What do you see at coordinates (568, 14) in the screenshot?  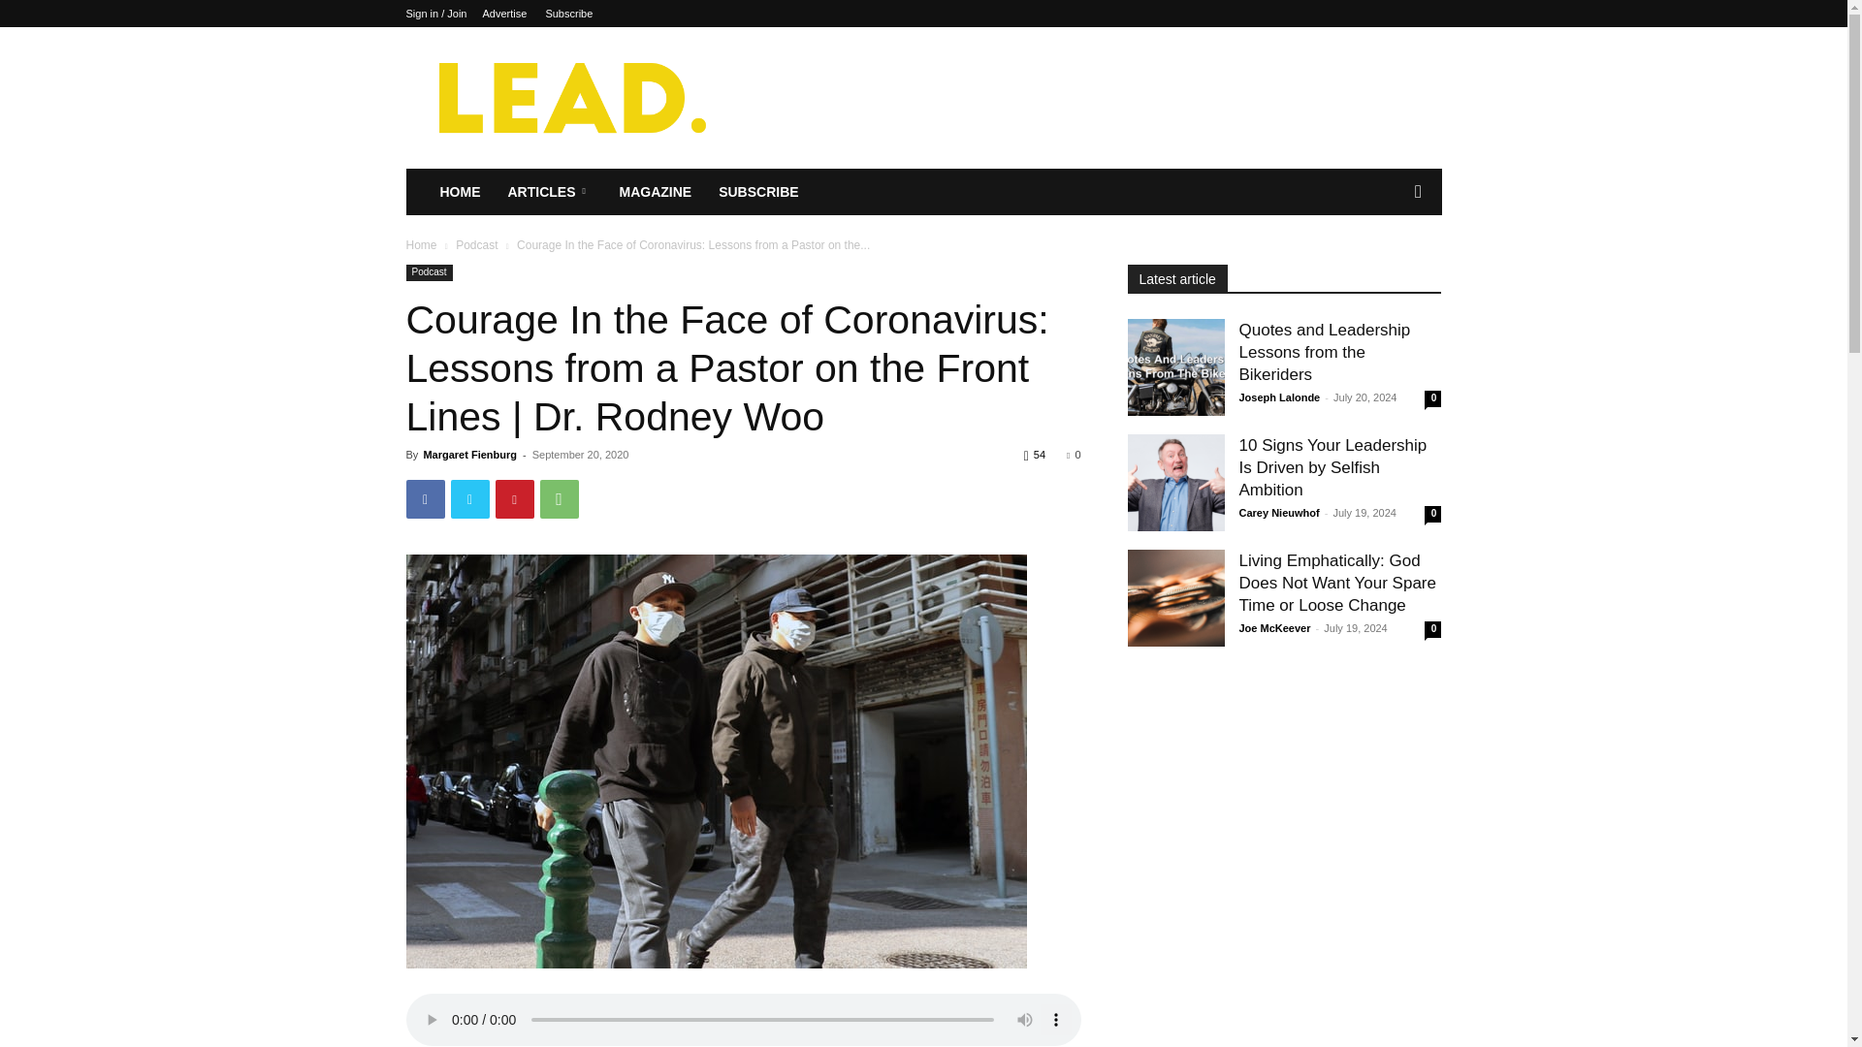 I see `Subscribe` at bounding box center [568, 14].